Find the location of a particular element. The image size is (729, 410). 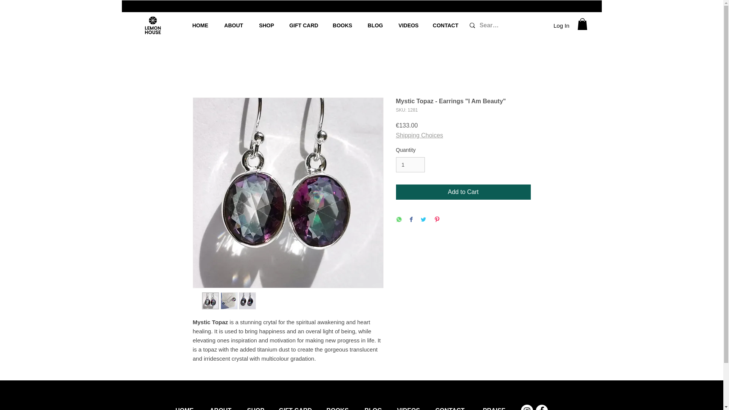

ABOUT is located at coordinates (234, 25).